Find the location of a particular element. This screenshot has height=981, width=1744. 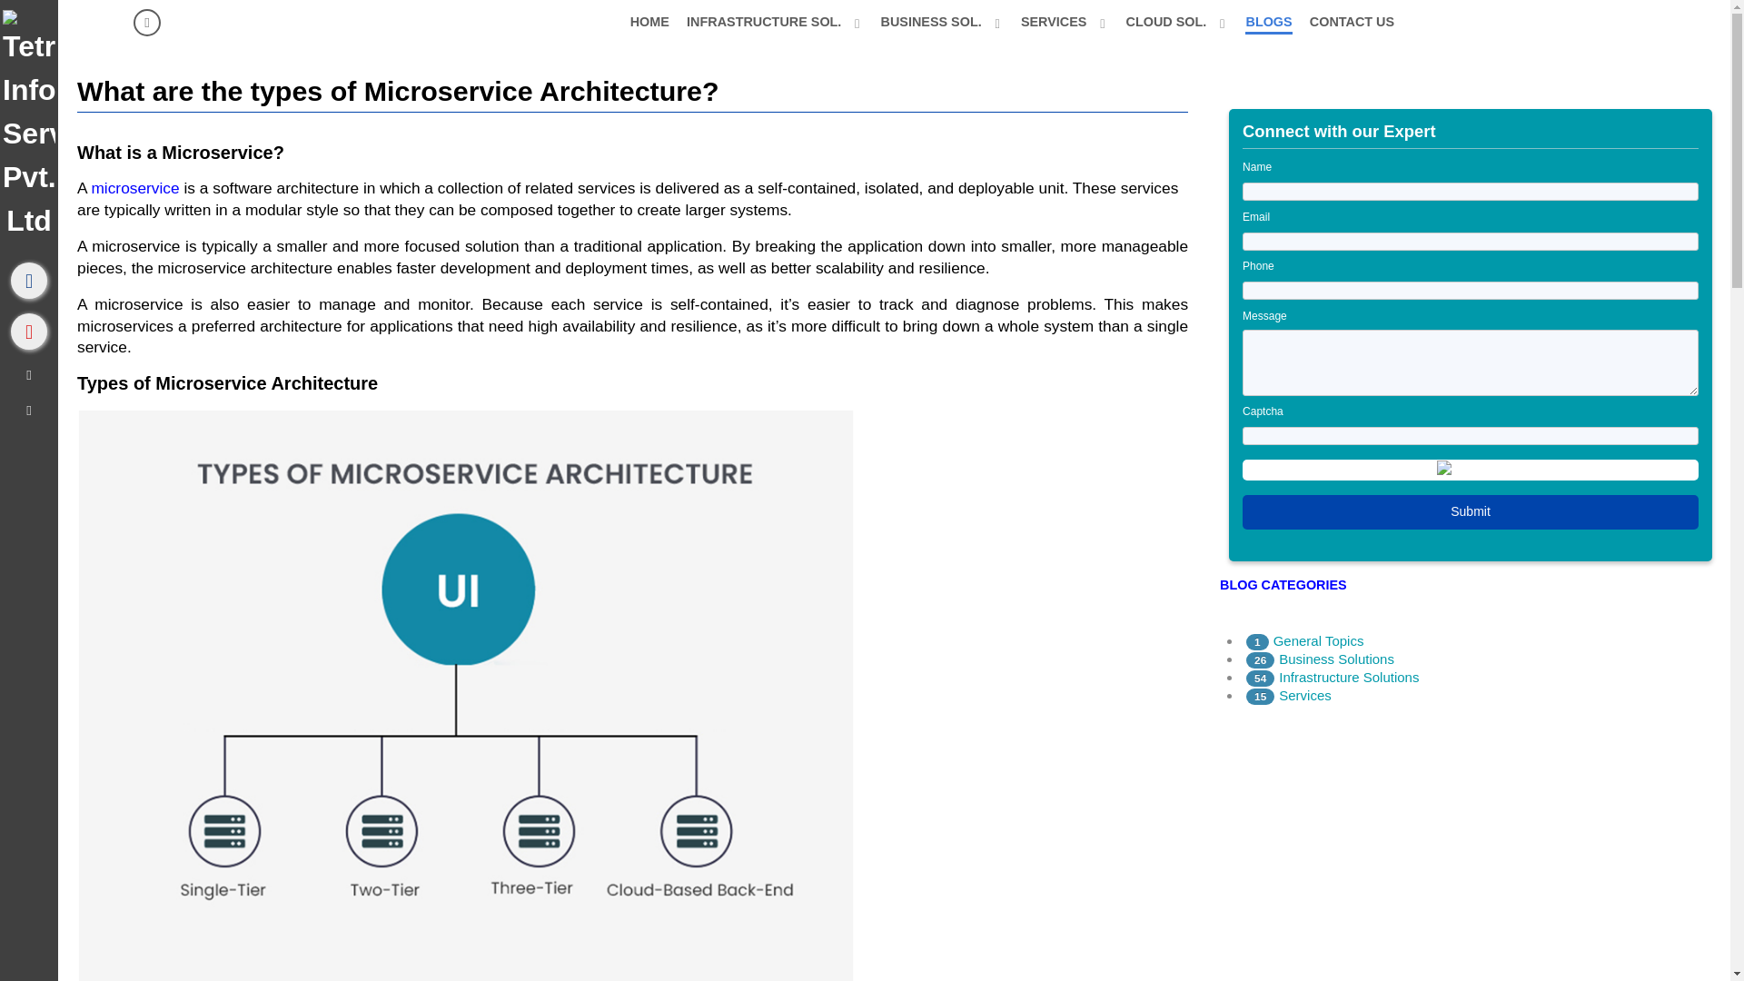

HOME is located at coordinates (649, 21).